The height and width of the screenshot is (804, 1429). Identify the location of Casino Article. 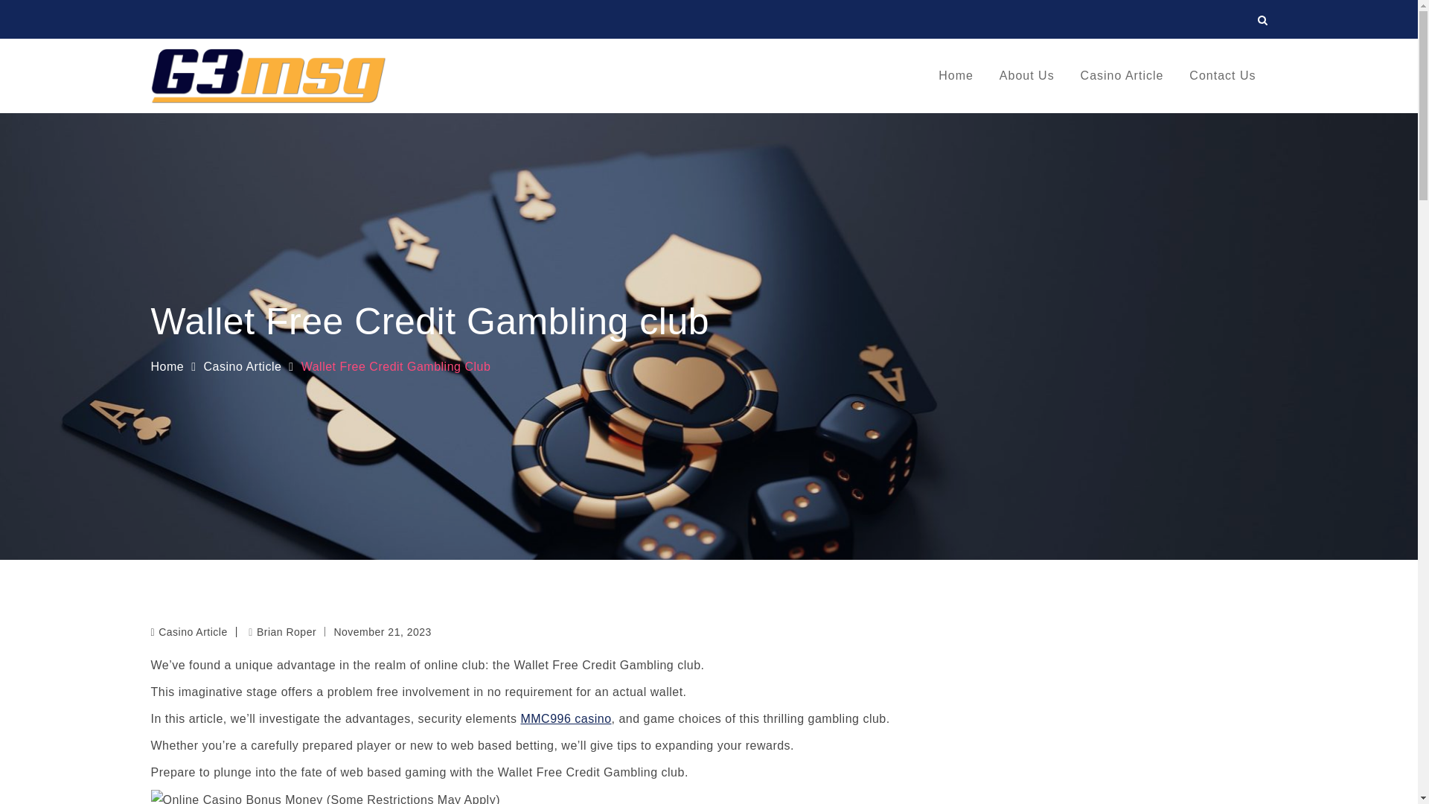
(1122, 76).